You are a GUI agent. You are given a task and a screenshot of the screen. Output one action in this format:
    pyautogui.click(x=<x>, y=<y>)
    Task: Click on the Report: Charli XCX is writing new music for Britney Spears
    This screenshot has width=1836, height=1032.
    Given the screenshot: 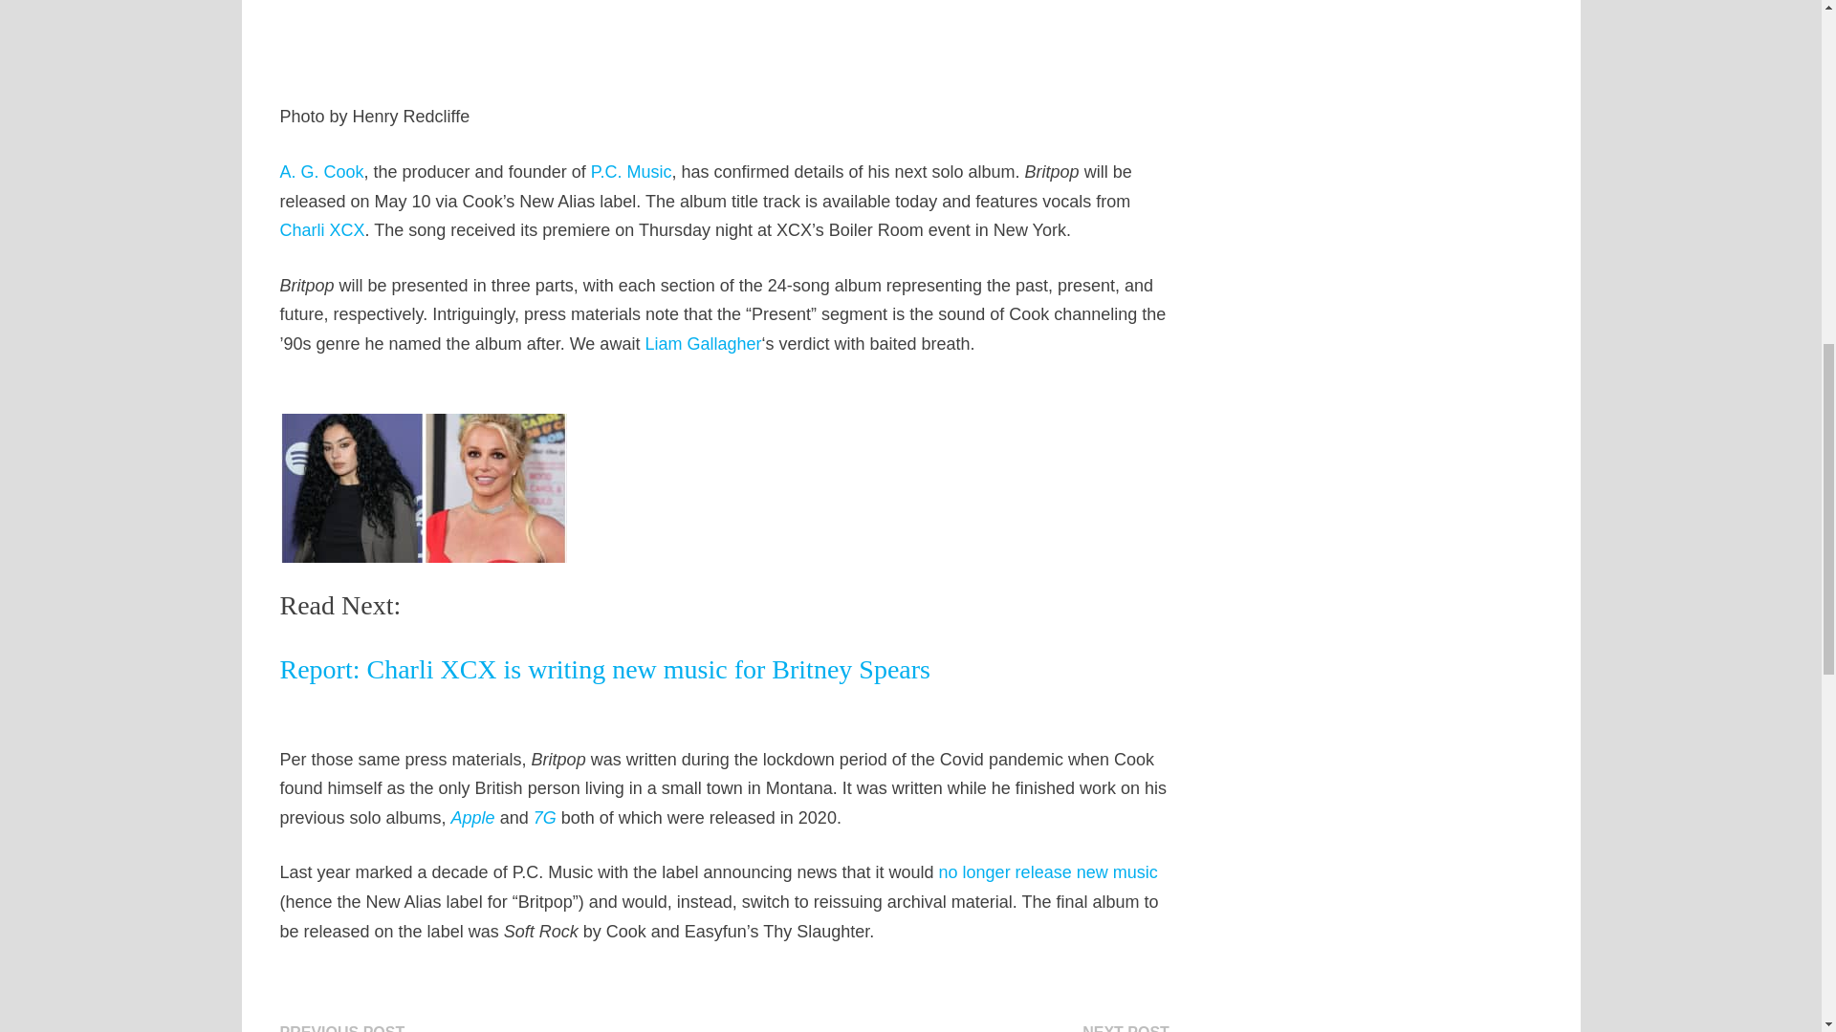 What is the action you would take?
    pyautogui.click(x=603, y=684)
    